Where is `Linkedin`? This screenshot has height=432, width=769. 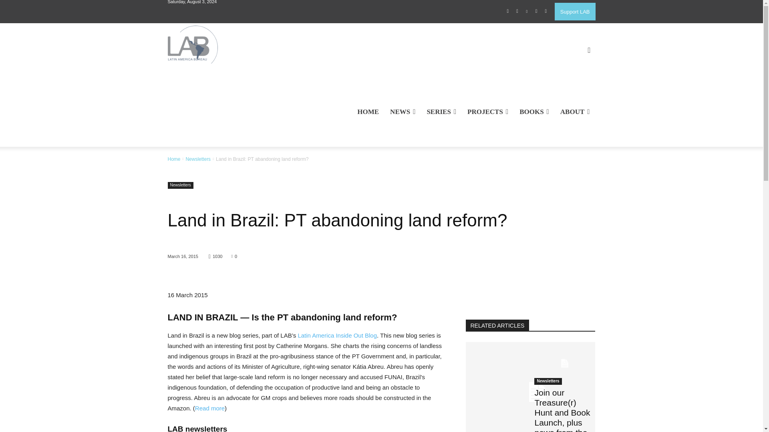 Linkedin is located at coordinates (527, 12).